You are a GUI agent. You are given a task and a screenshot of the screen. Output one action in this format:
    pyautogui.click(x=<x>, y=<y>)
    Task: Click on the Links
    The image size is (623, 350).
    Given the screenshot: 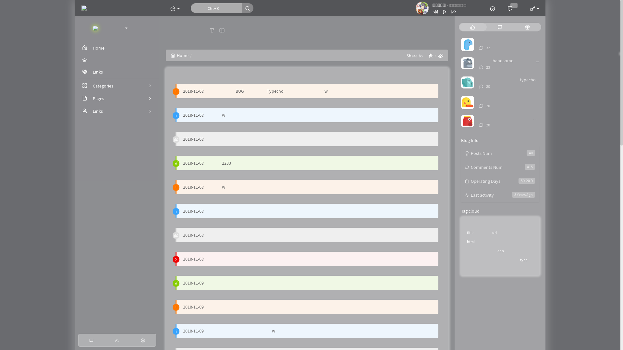 What is the action you would take?
    pyautogui.click(x=117, y=72)
    